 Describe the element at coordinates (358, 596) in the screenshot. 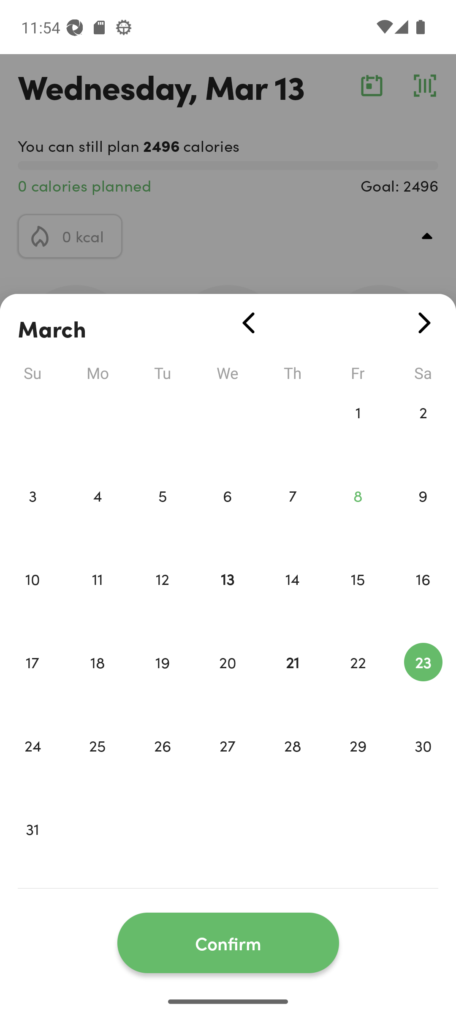

I see `15` at that location.